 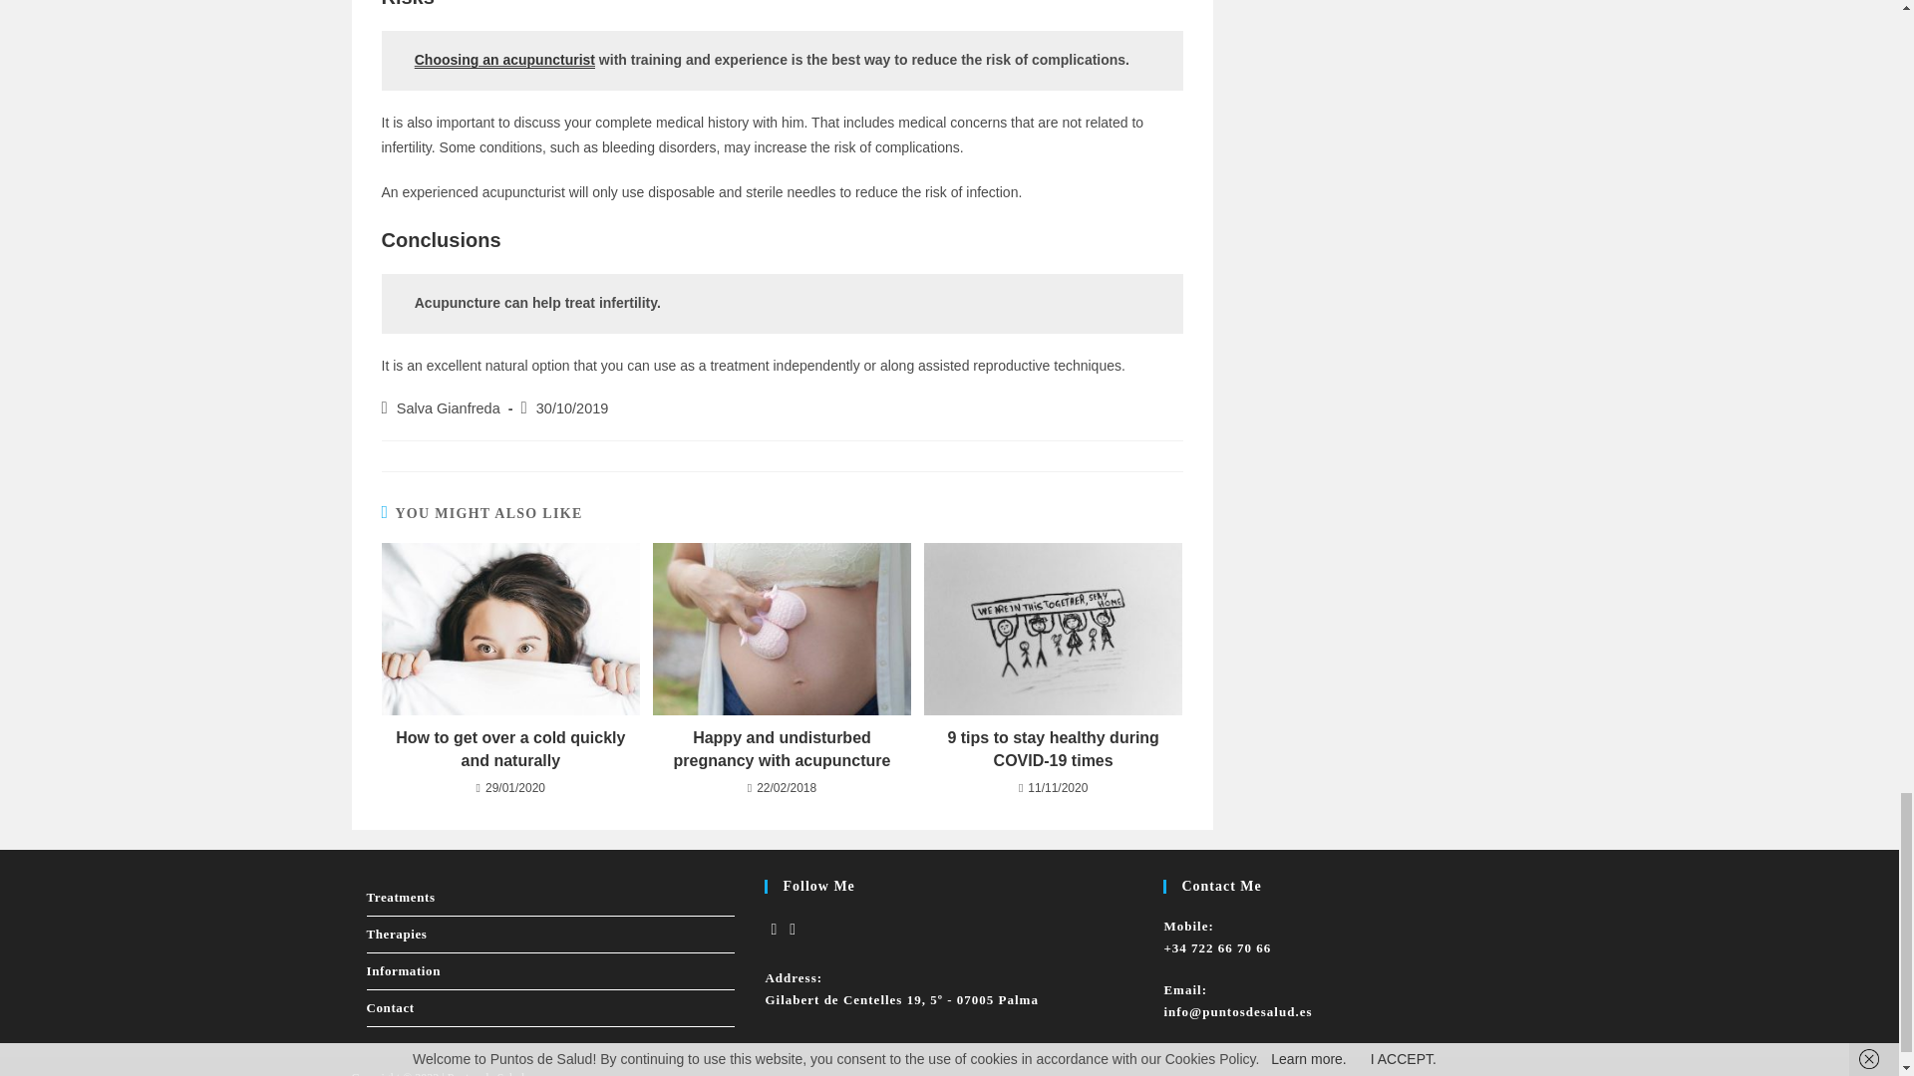 I want to click on 9 tips to stay healthy during COVID-19 times, so click(x=1053, y=630).